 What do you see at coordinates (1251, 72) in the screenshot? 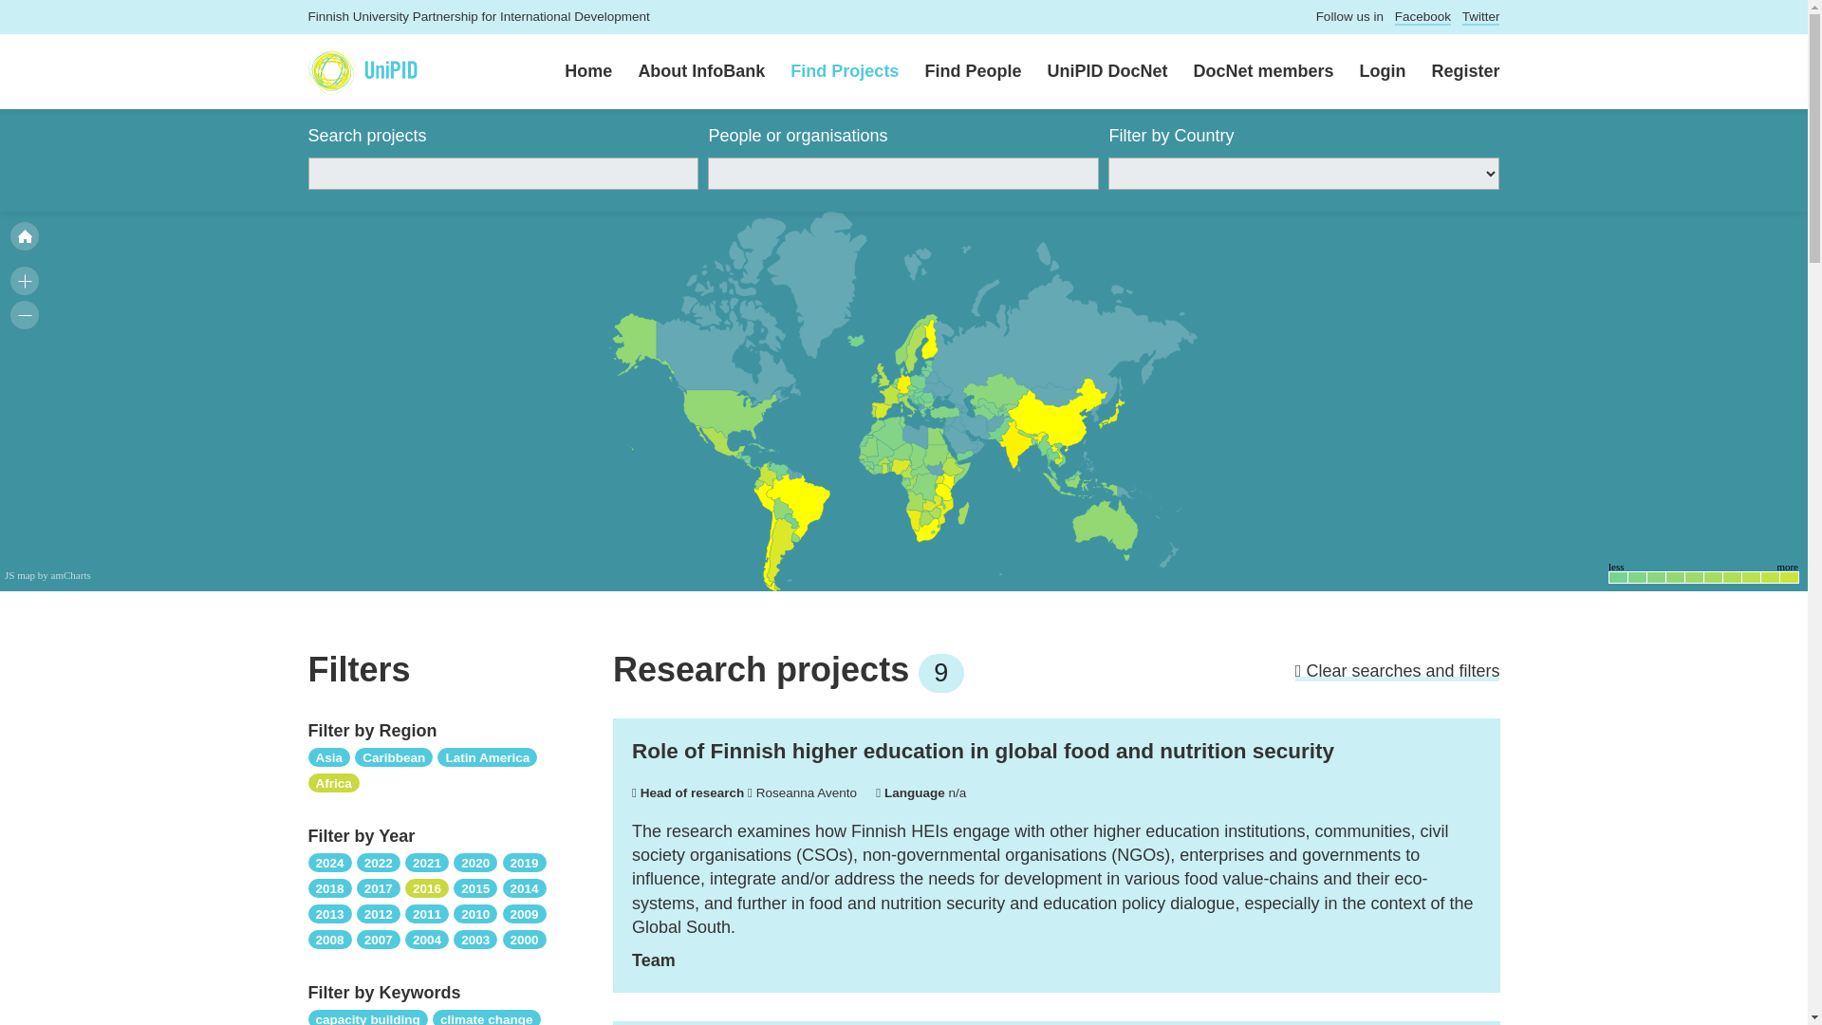
I see `DocNet members` at bounding box center [1251, 72].